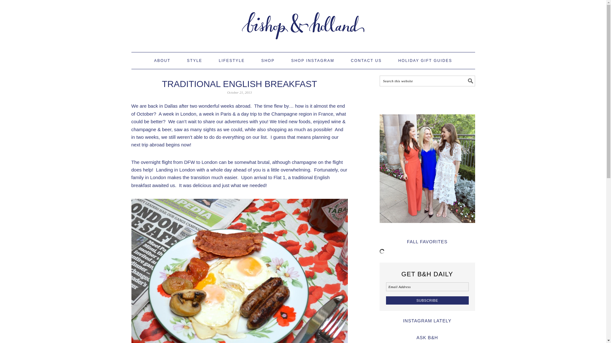 The image size is (611, 343). Describe the element at coordinates (232, 61) in the screenshot. I see `LIFESTYLE` at that location.